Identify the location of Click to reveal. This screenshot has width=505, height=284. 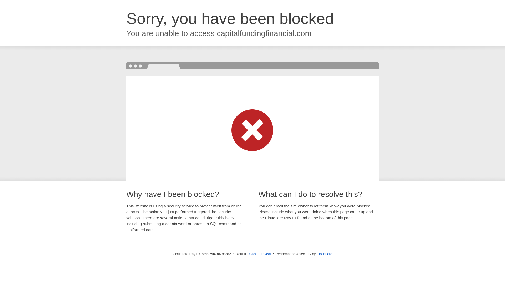
(260, 254).